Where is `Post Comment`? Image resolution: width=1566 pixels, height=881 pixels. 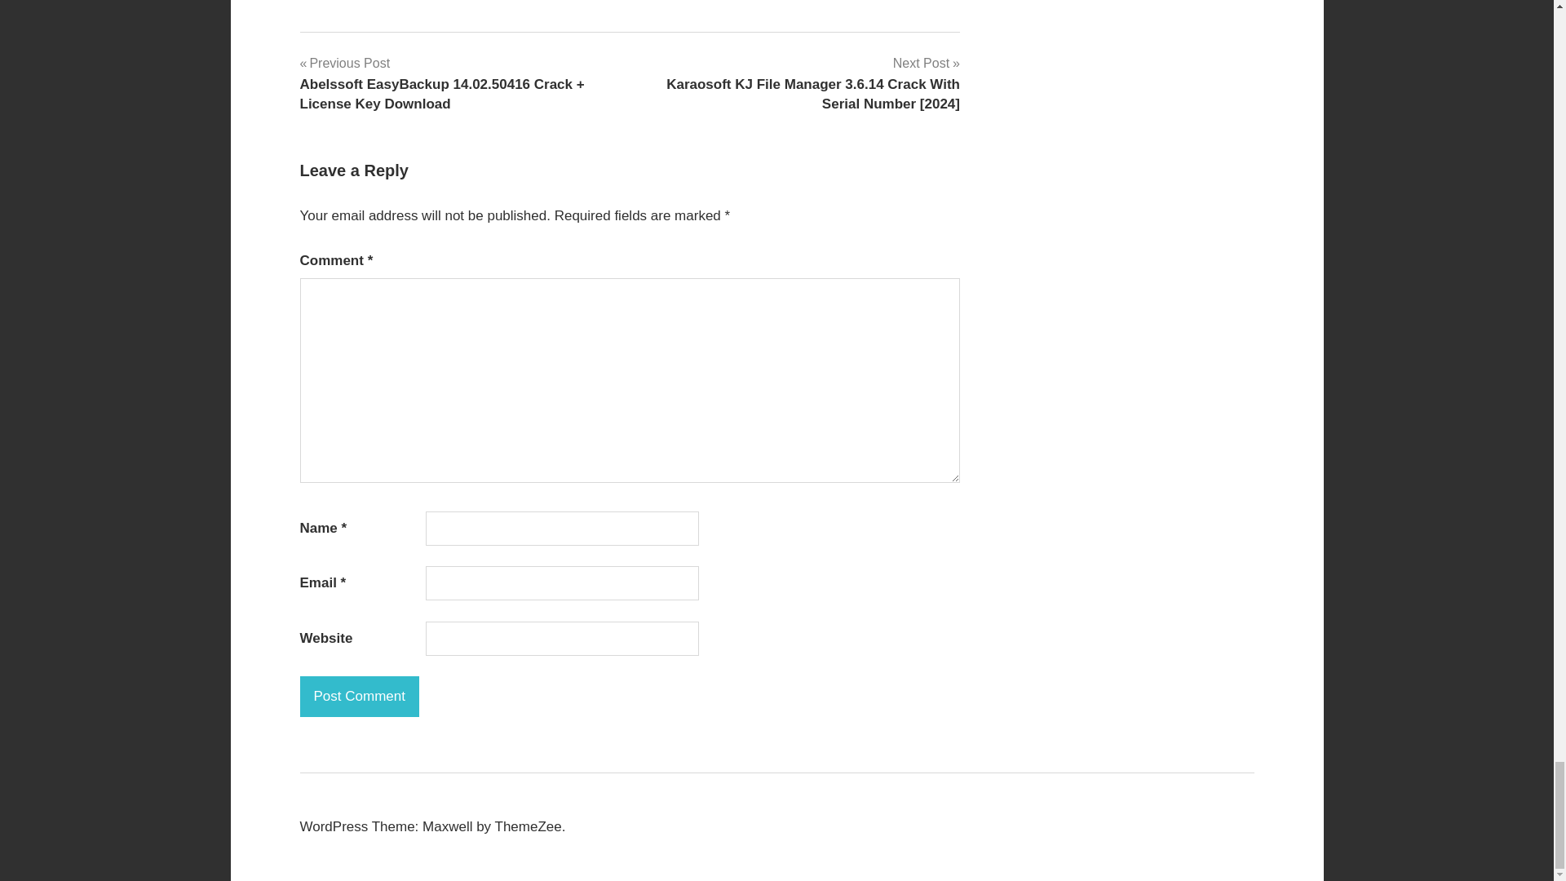
Post Comment is located at coordinates (360, 697).